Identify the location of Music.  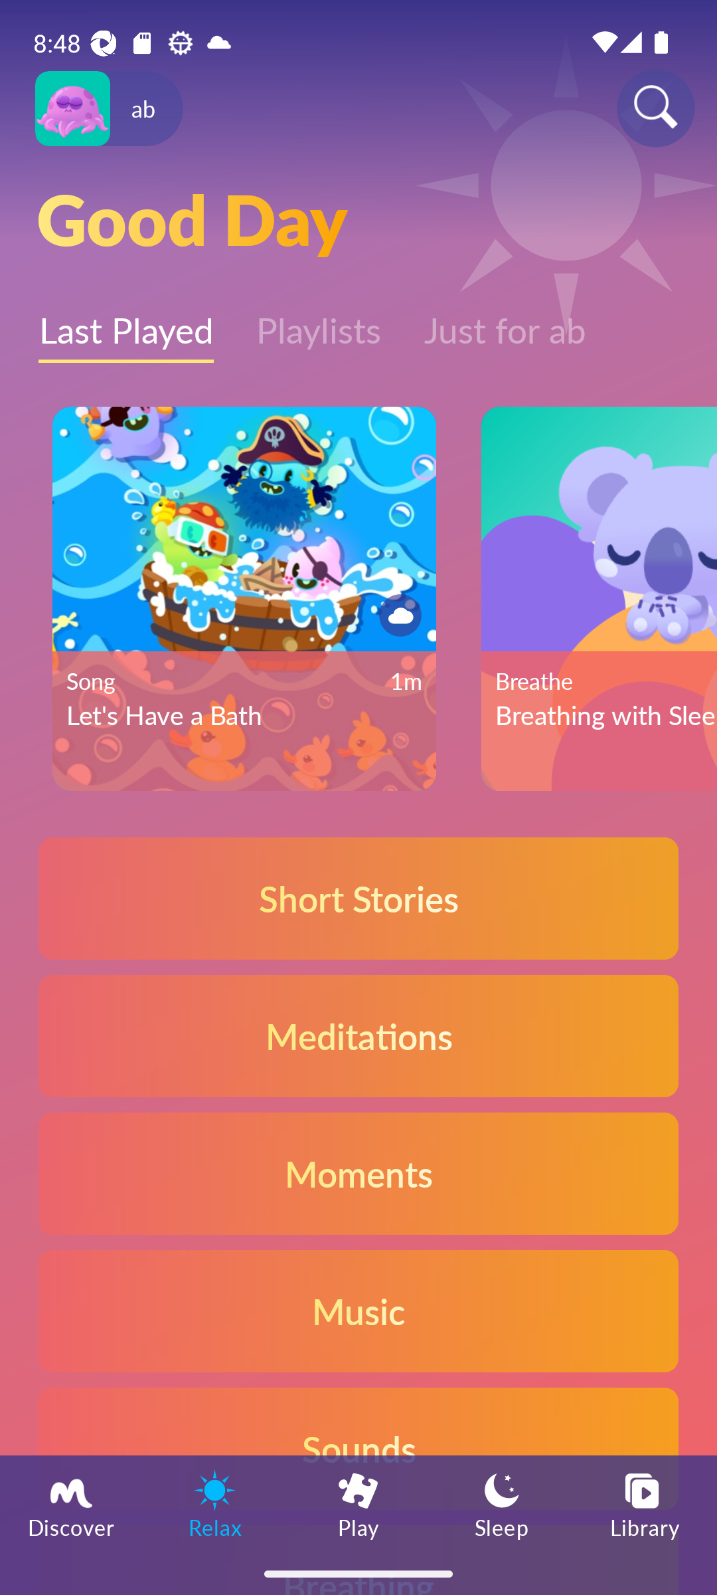
(358, 1311).